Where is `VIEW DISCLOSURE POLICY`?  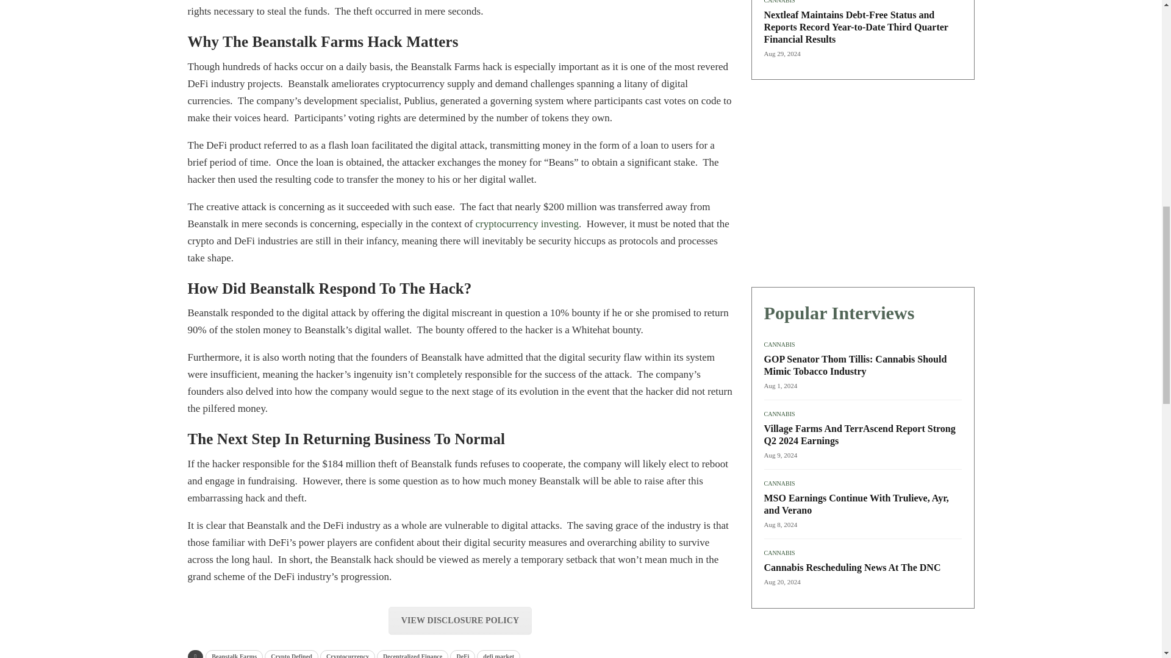 VIEW DISCLOSURE POLICY is located at coordinates (460, 620).